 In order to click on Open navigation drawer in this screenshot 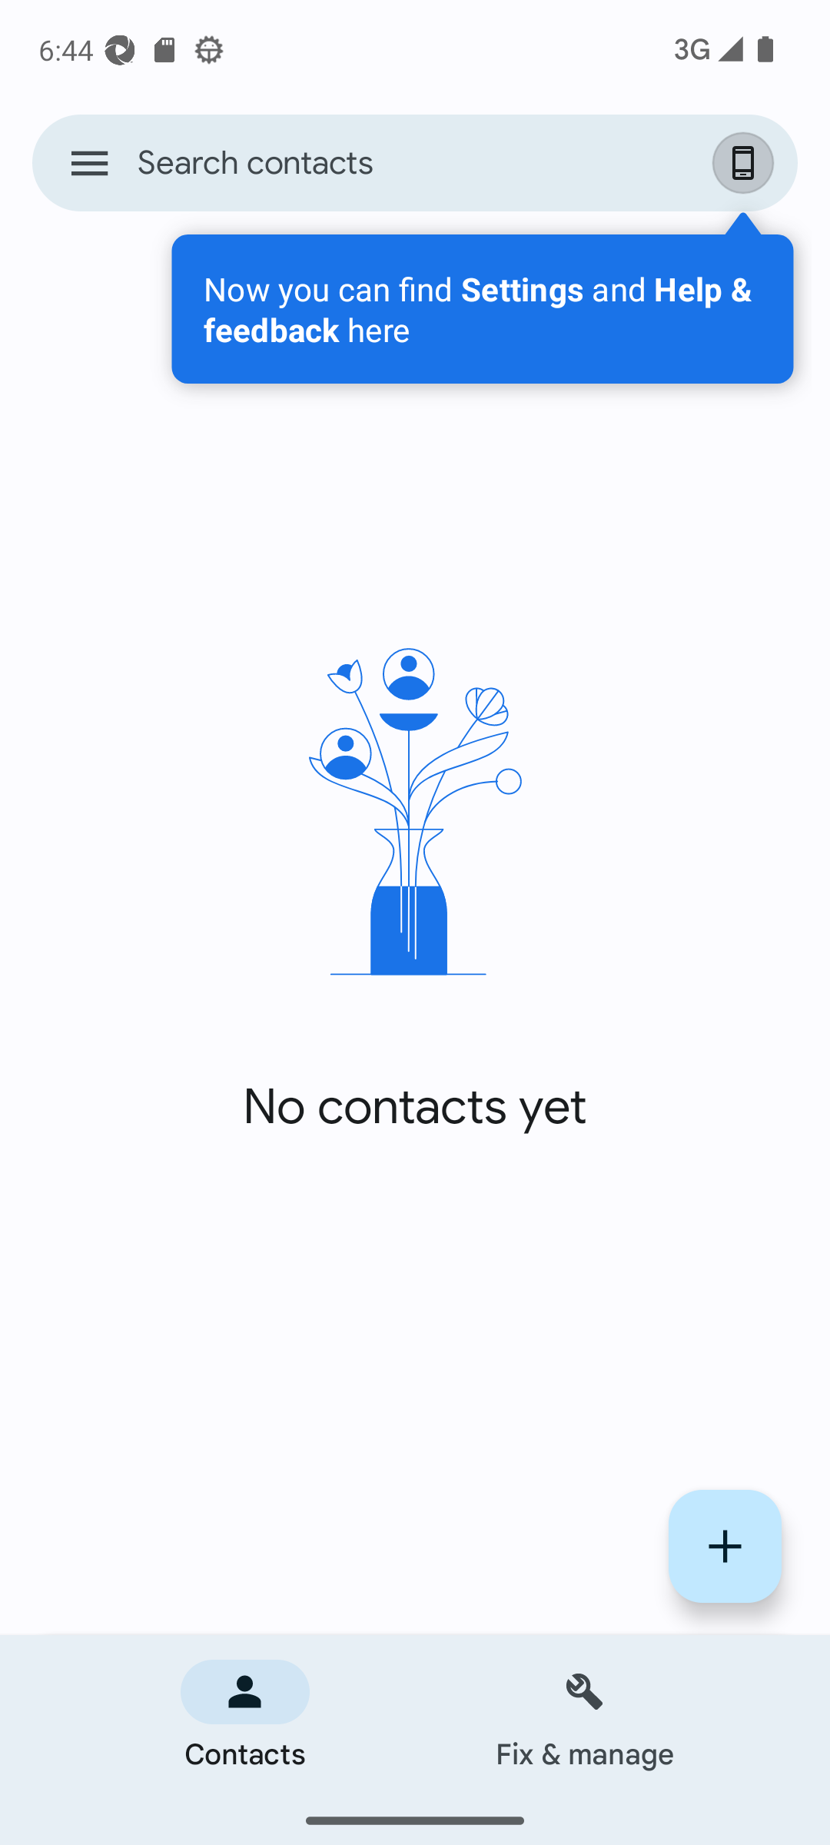, I will do `click(89, 163)`.